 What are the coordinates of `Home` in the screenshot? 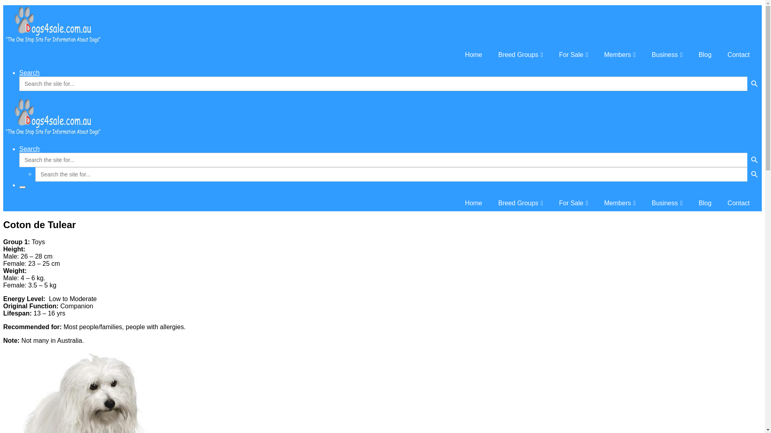 It's located at (474, 55).